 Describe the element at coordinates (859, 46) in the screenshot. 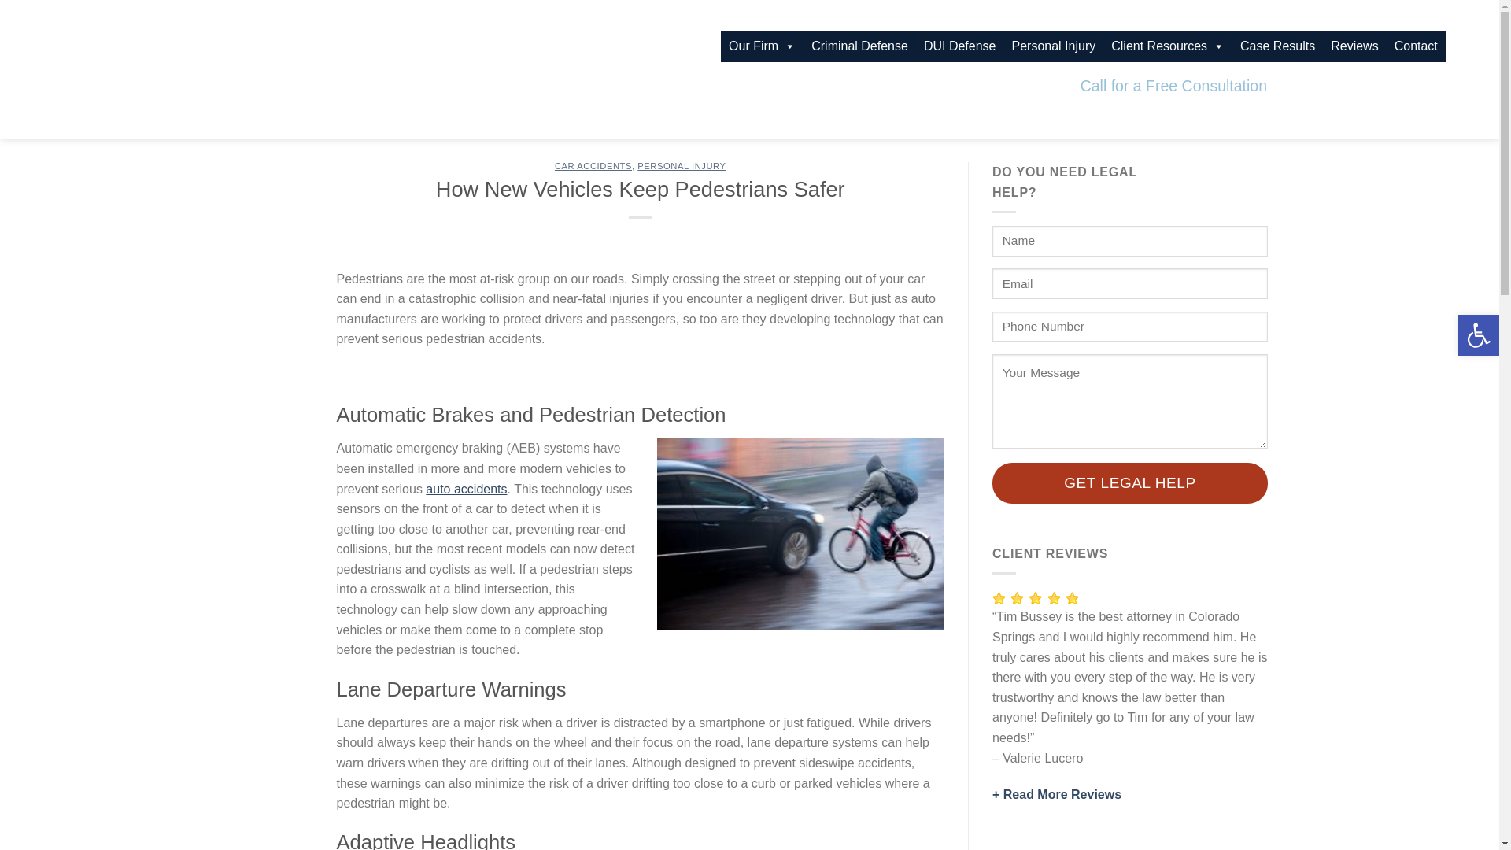

I see `Criminal Defense` at that location.